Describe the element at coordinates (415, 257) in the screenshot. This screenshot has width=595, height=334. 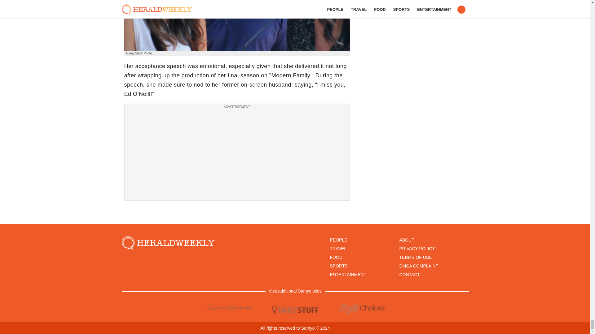
I see `TERMS OF USE` at that location.